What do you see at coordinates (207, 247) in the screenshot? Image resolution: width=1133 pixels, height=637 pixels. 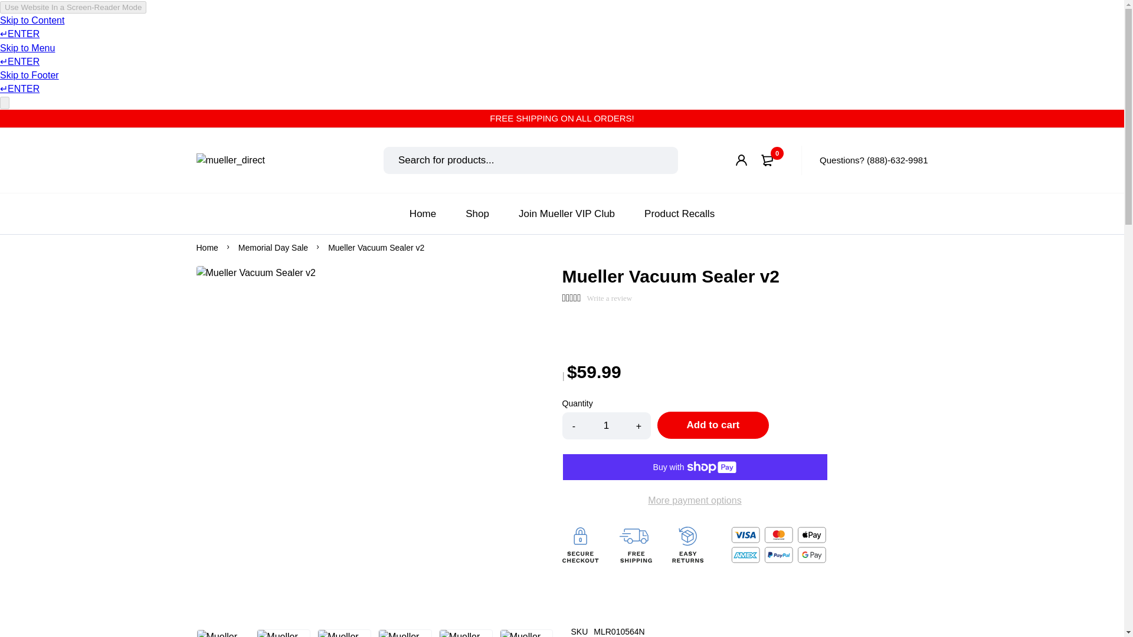 I see `Home` at bounding box center [207, 247].